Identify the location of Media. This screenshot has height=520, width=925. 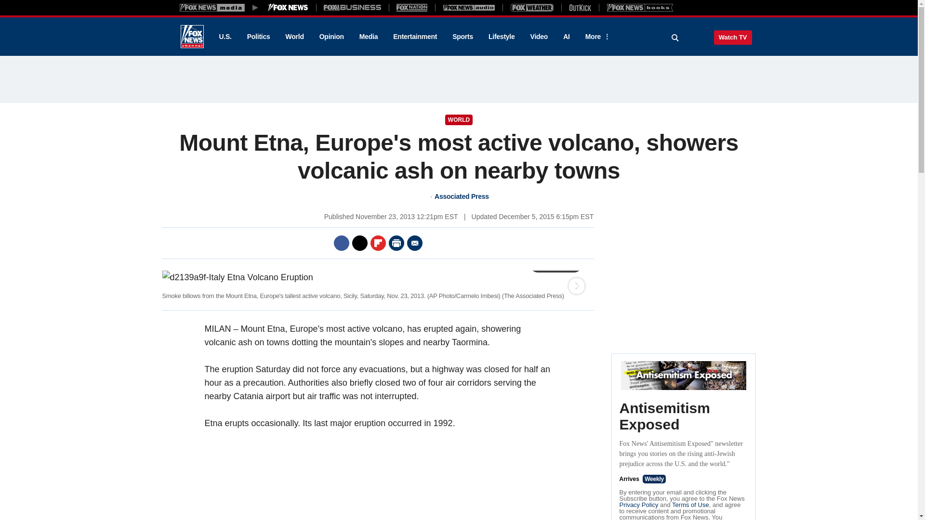
(368, 37).